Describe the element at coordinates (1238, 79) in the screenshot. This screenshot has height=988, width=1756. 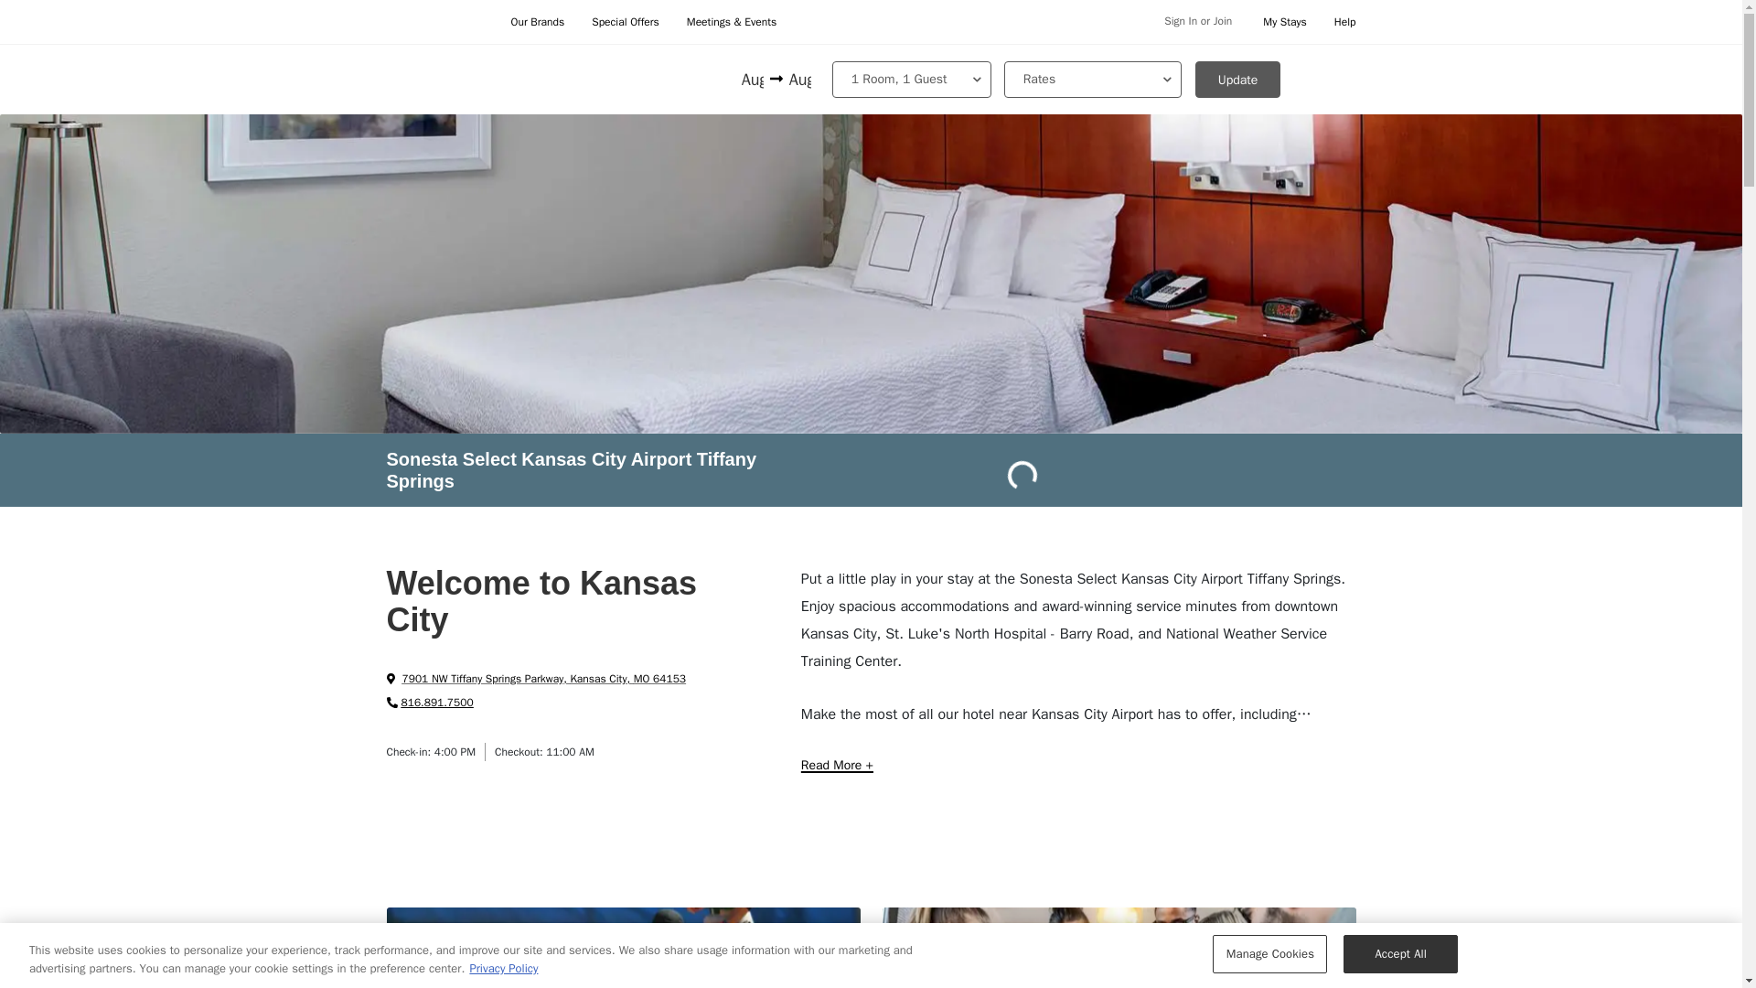
I see `Update` at that location.